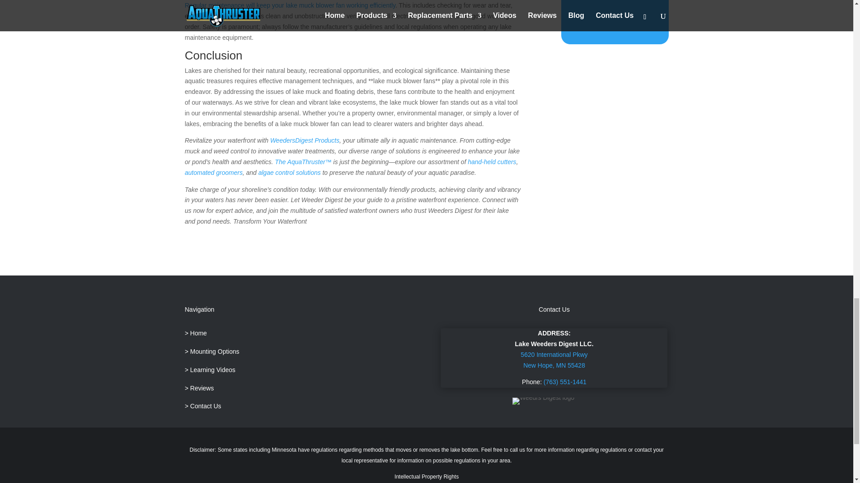 This screenshot has width=860, height=483. Describe the element at coordinates (543, 401) in the screenshot. I see `wd logo png for dark background` at that location.